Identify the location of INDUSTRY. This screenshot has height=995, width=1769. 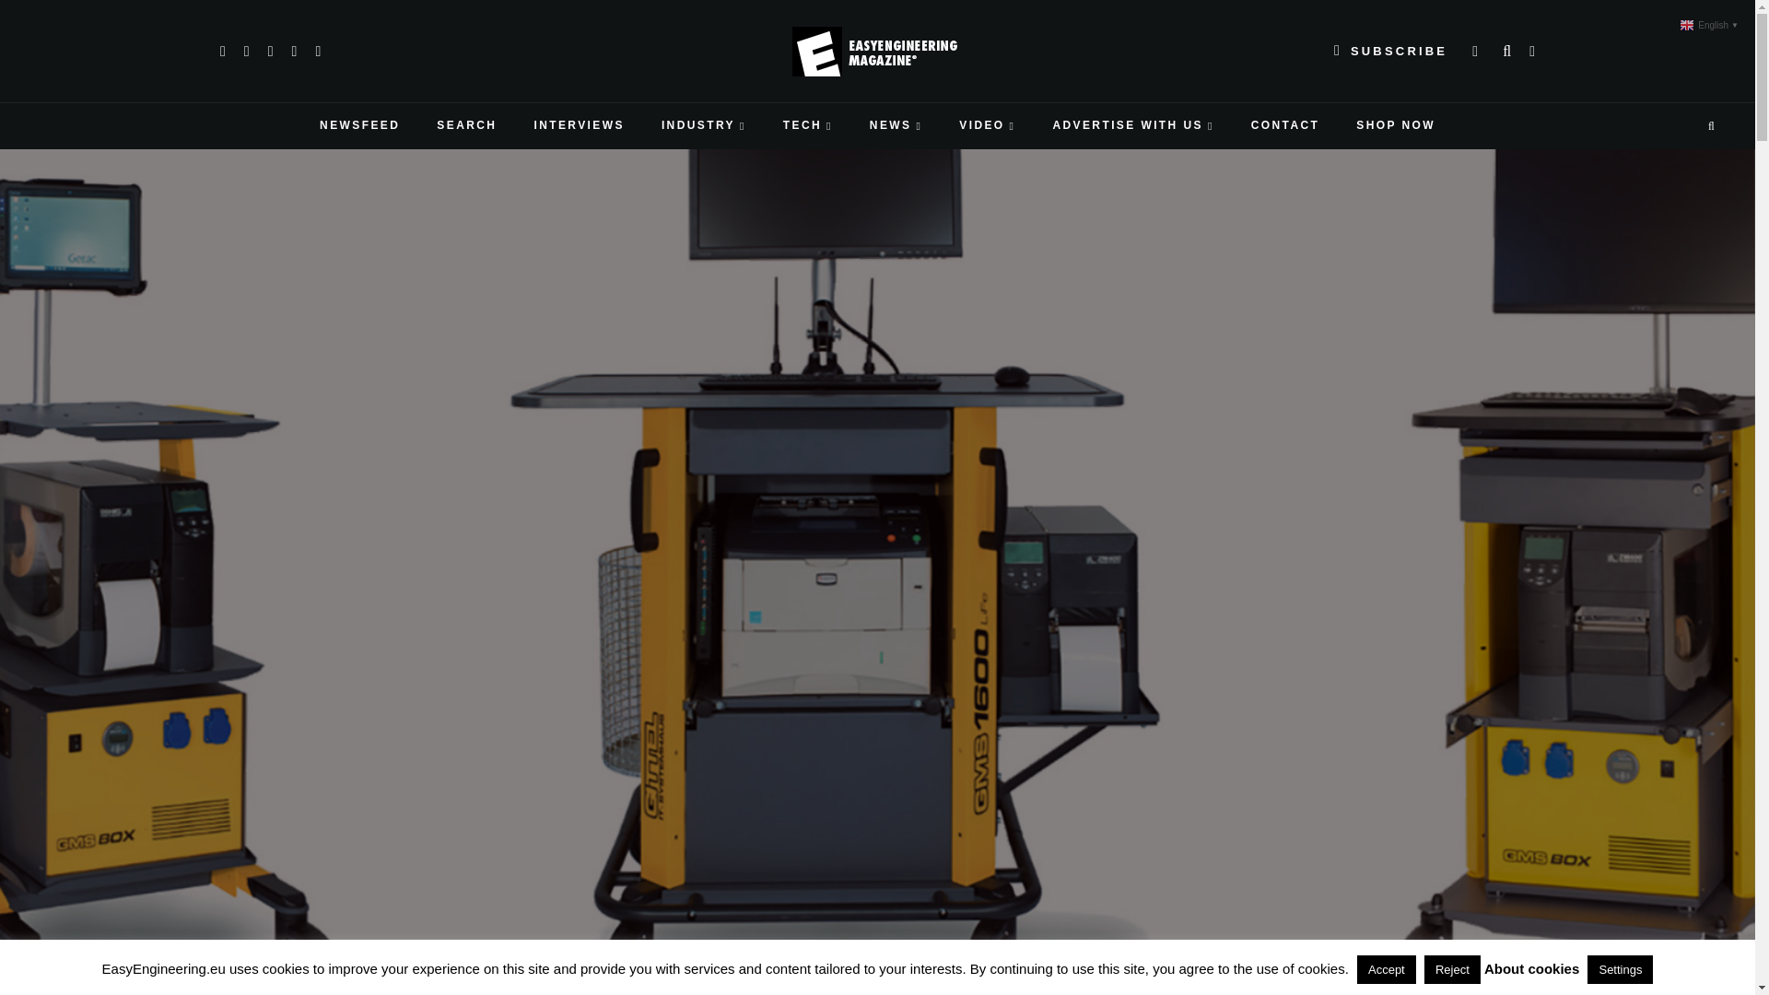
(704, 126).